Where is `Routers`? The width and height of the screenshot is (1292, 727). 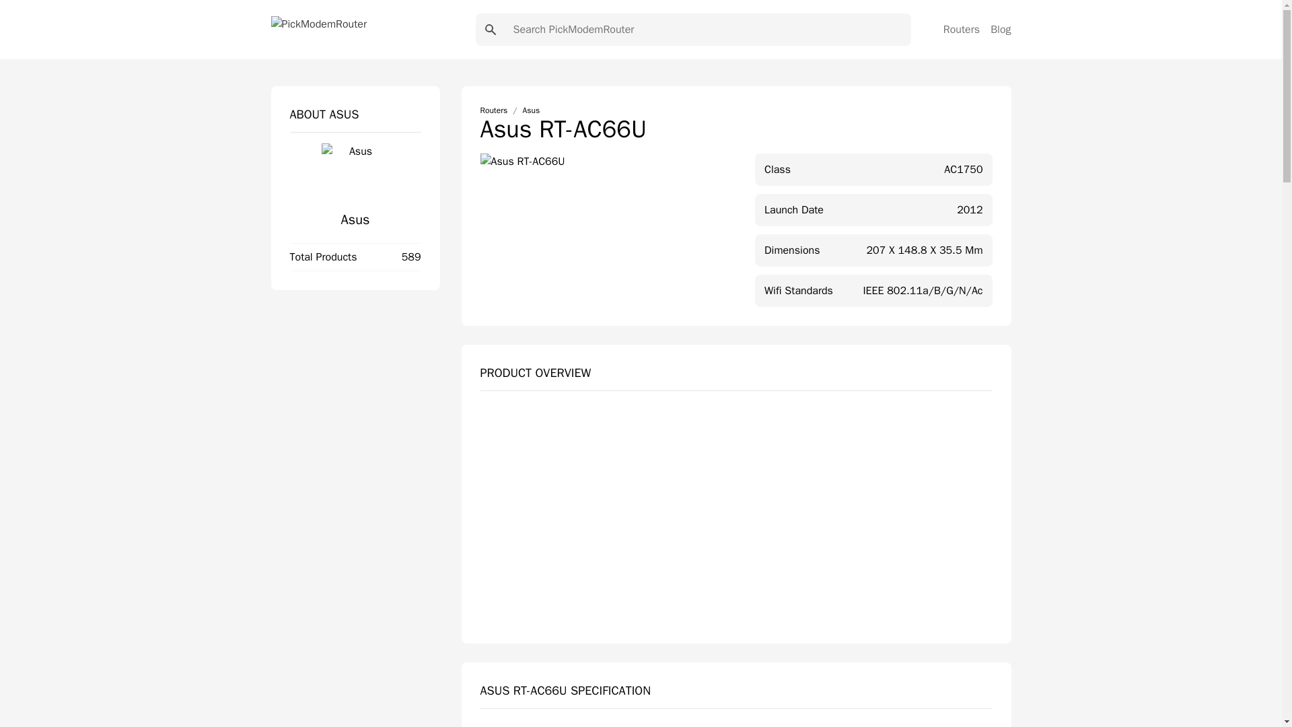
Routers is located at coordinates (961, 30).